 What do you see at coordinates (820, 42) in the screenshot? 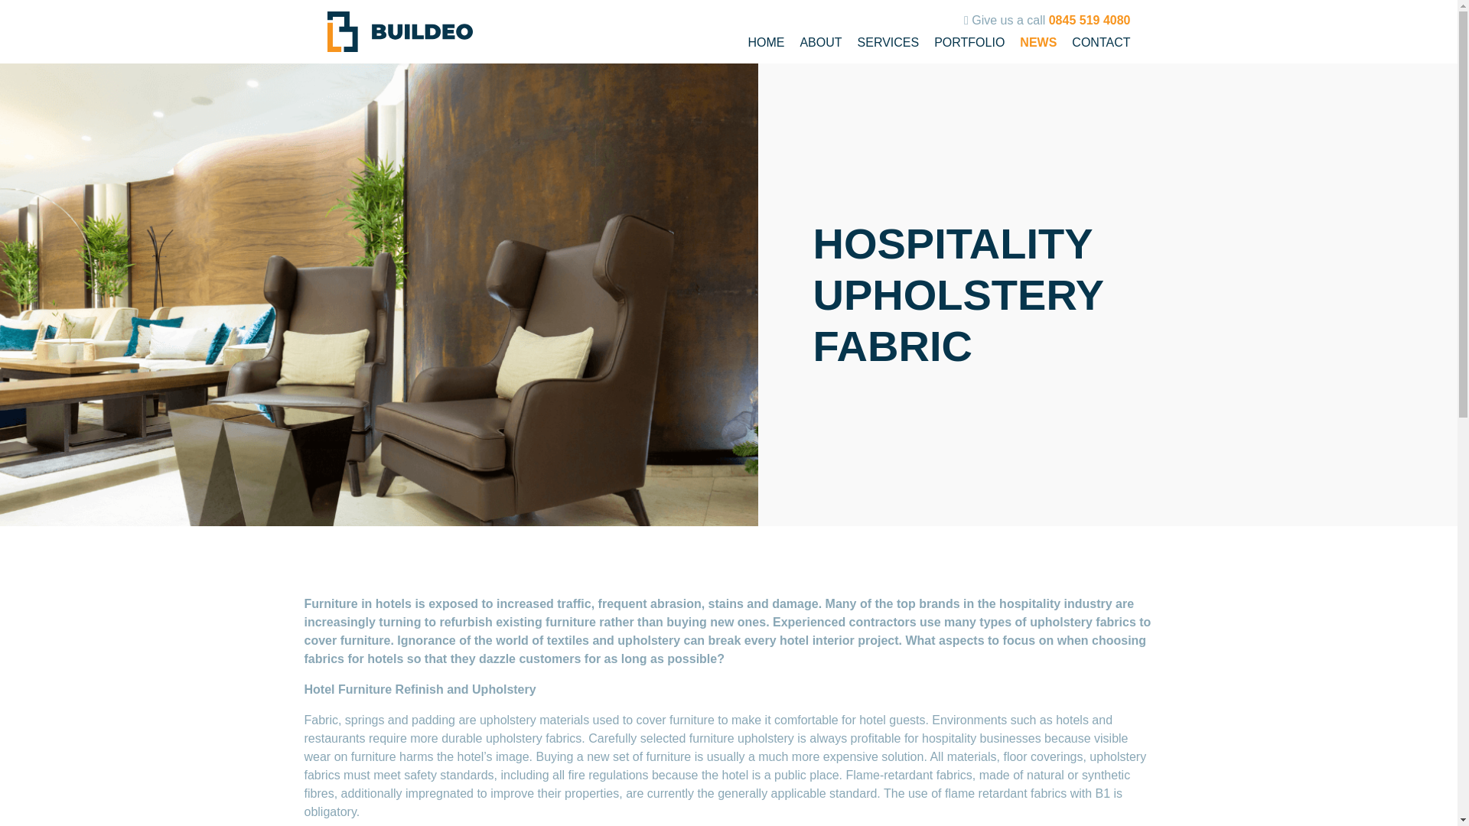
I see `ABOUT` at bounding box center [820, 42].